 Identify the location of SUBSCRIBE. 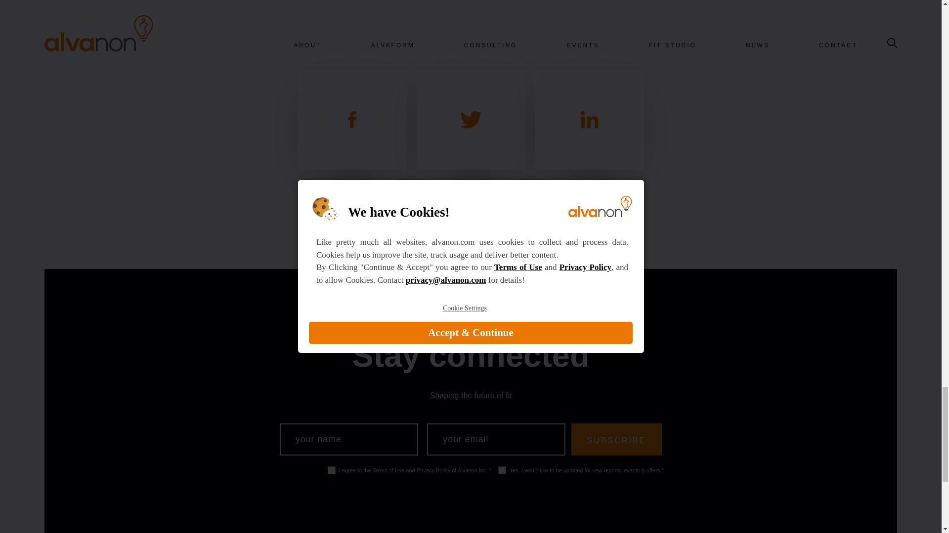
(616, 439).